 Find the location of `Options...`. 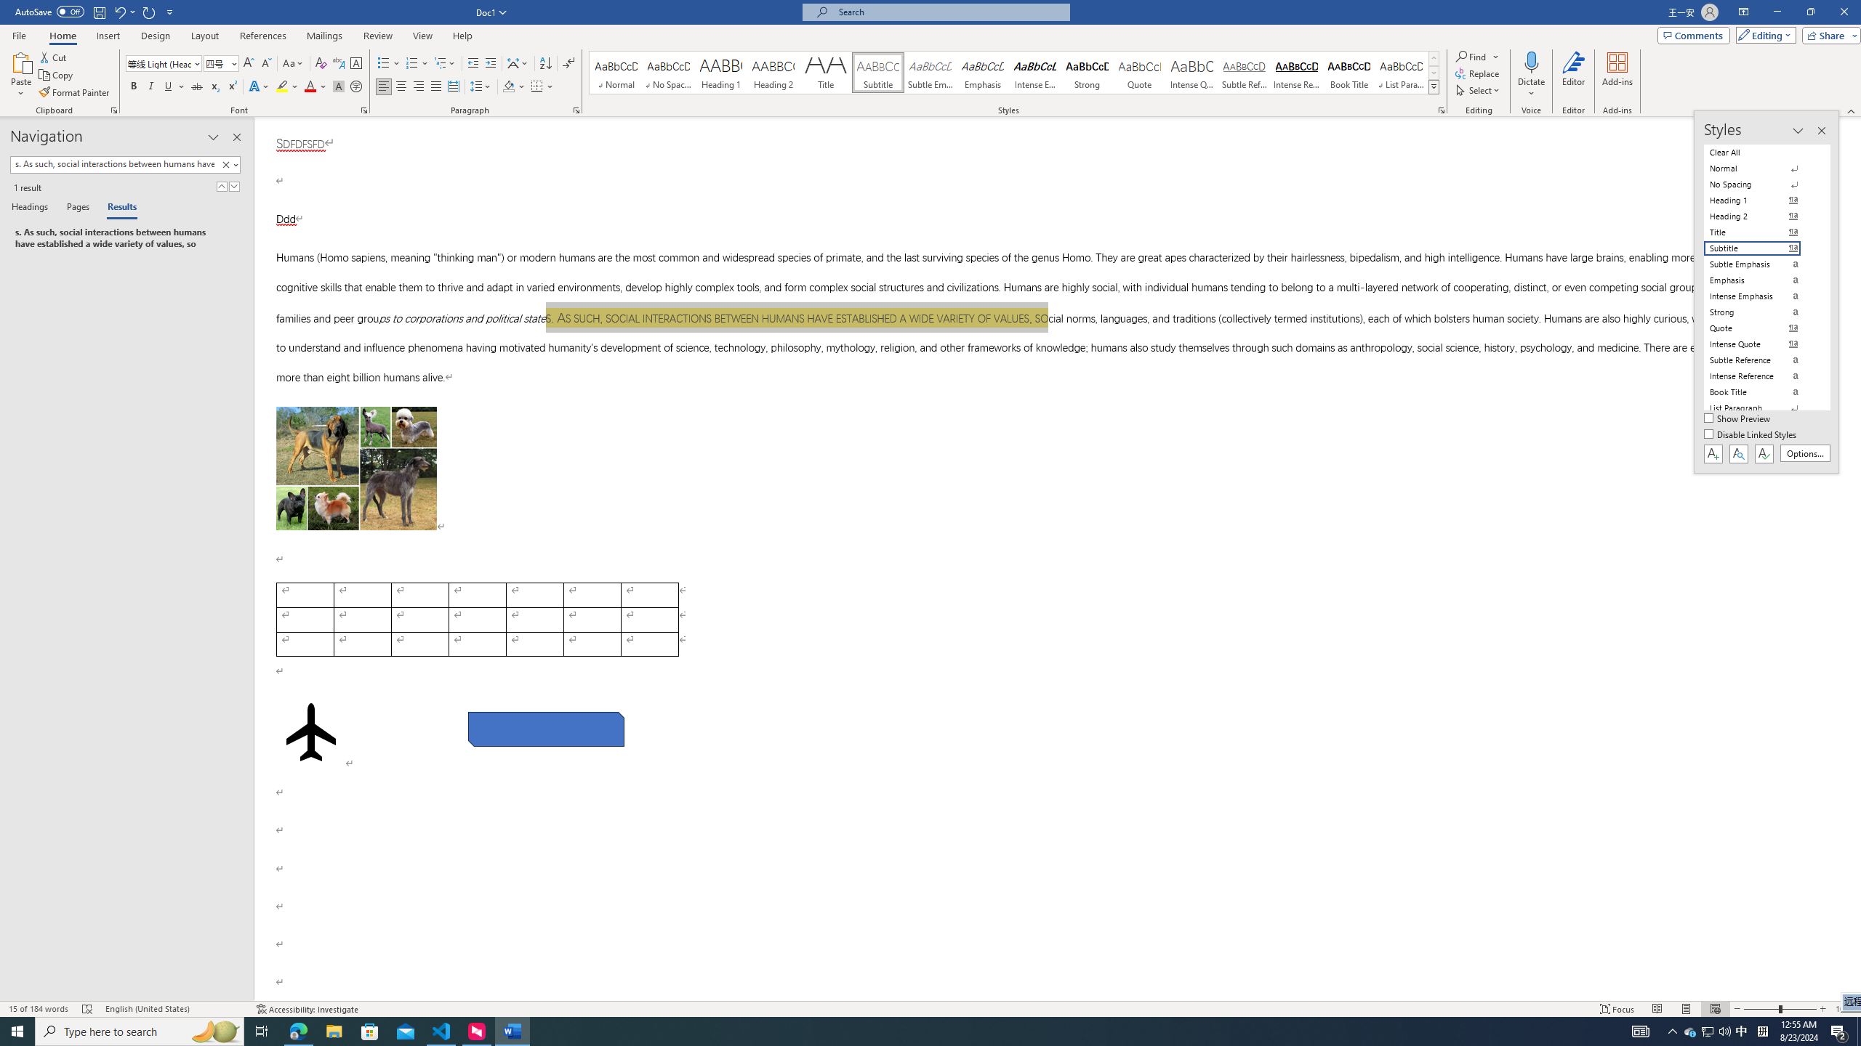

Options... is located at coordinates (1806, 453).